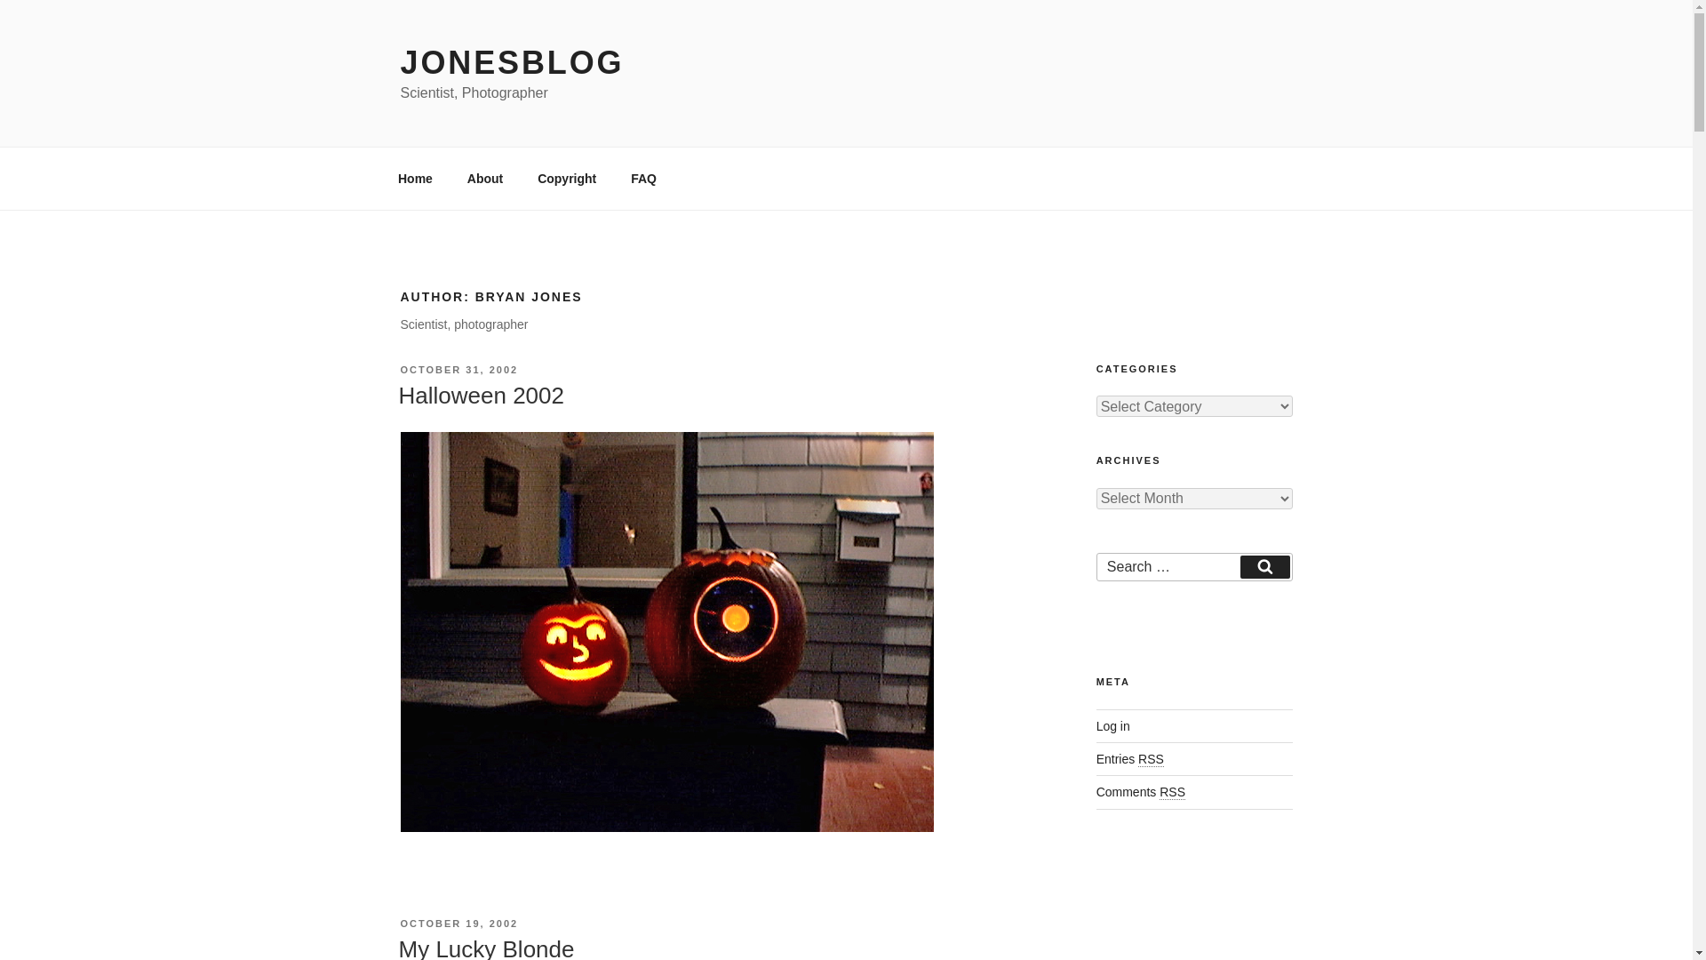 This screenshot has width=1706, height=960. What do you see at coordinates (567, 178) in the screenshot?
I see `Copyright` at bounding box center [567, 178].